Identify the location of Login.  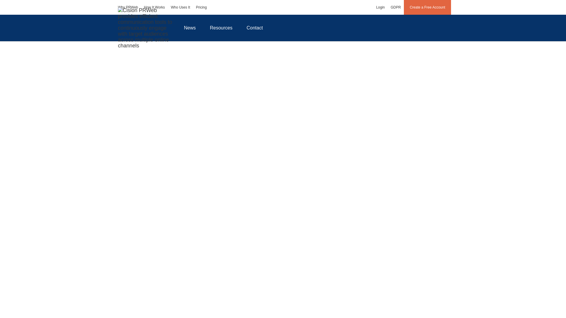
(380, 7).